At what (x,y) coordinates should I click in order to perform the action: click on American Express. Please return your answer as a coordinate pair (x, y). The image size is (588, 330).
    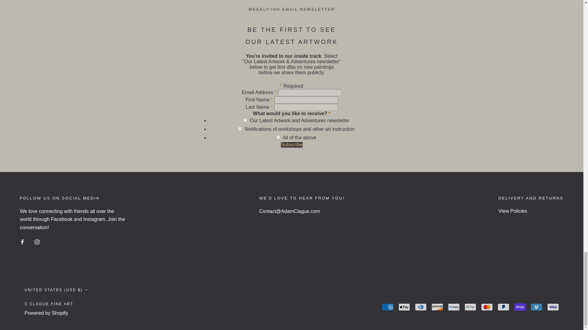
    Looking at the image, I should click on (387, 307).